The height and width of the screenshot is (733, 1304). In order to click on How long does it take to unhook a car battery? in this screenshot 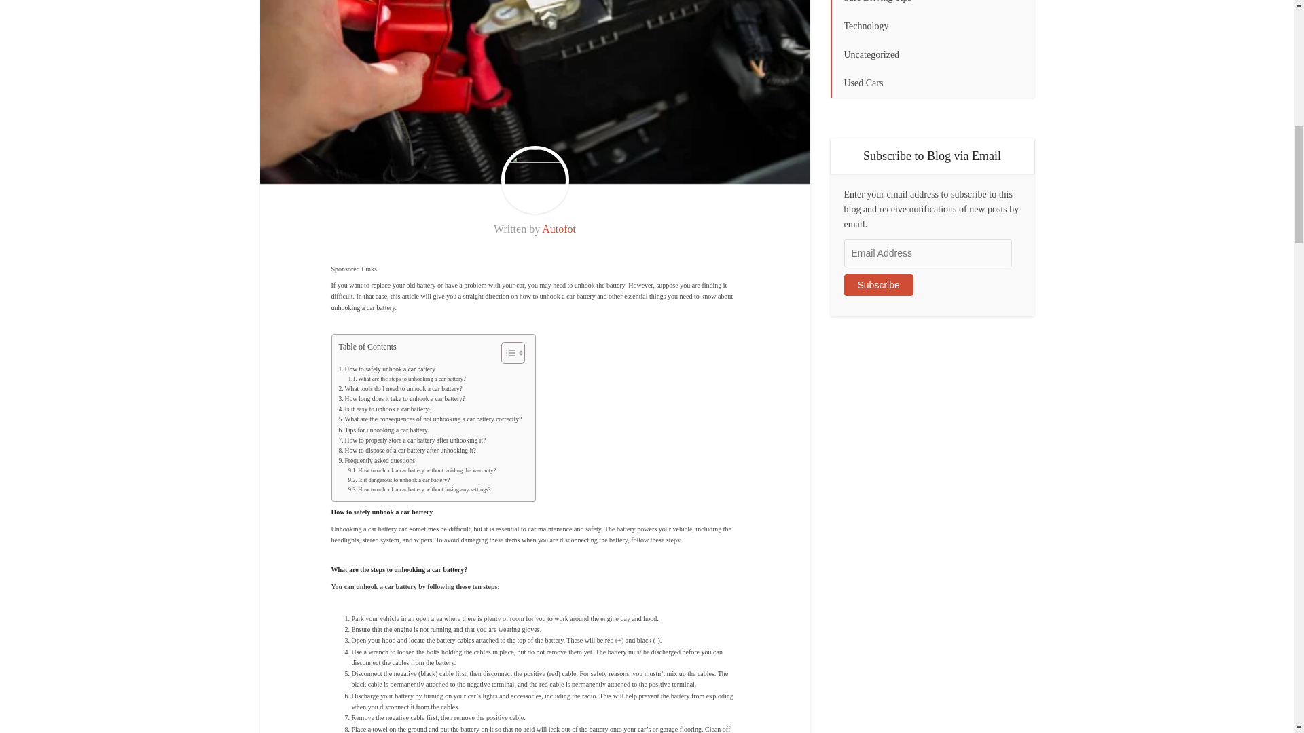, I will do `click(401, 399)`.